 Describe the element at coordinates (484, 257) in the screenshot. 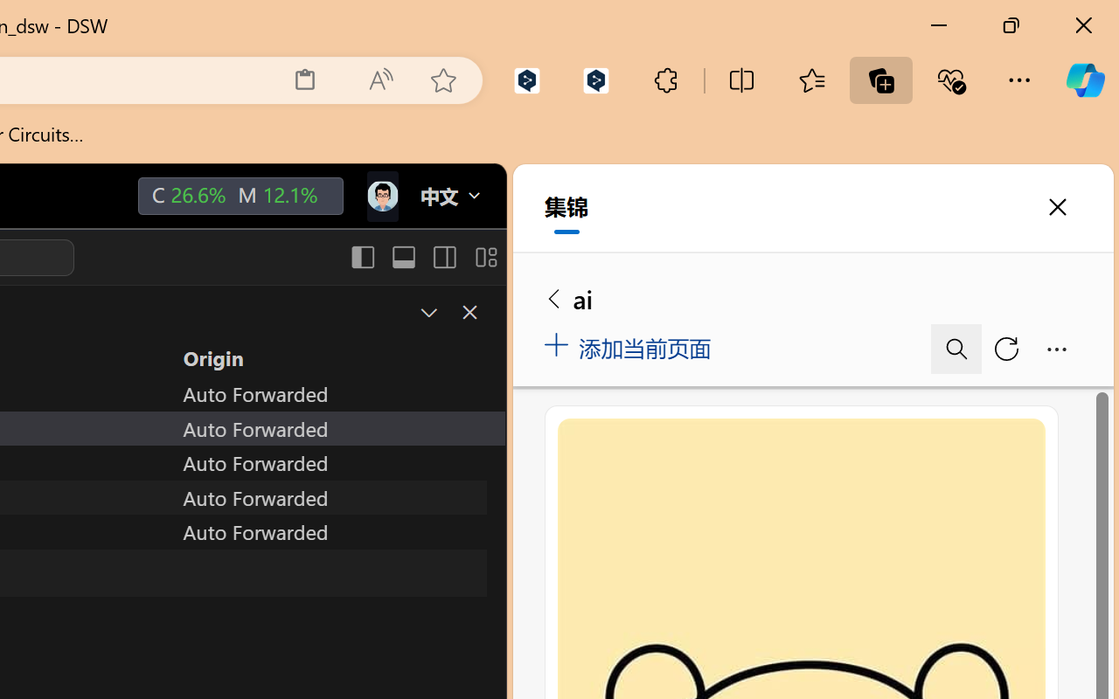

I see `Customize Layout...` at that location.